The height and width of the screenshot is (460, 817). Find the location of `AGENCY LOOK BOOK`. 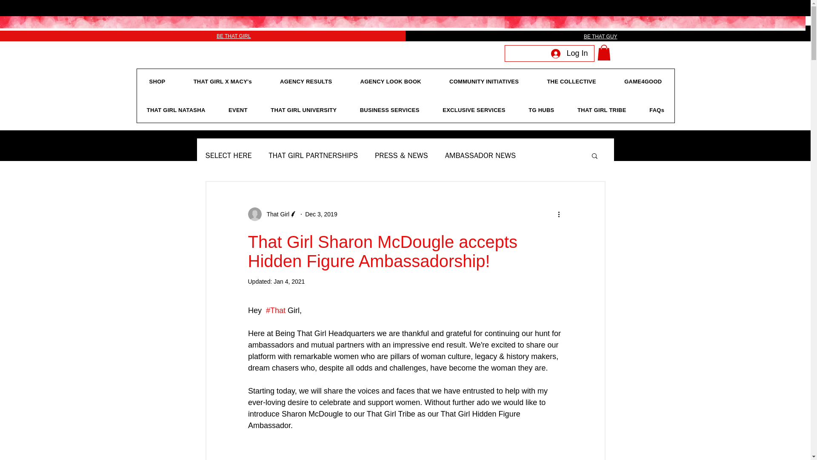

AGENCY LOOK BOOK is located at coordinates (391, 82).